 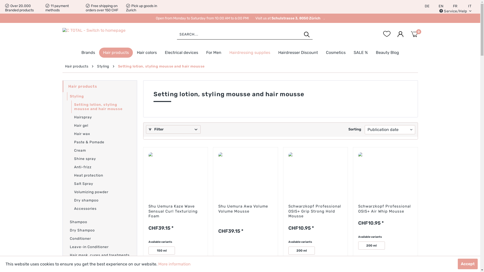 I want to click on Intensive Care, so click(x=100, y=263).